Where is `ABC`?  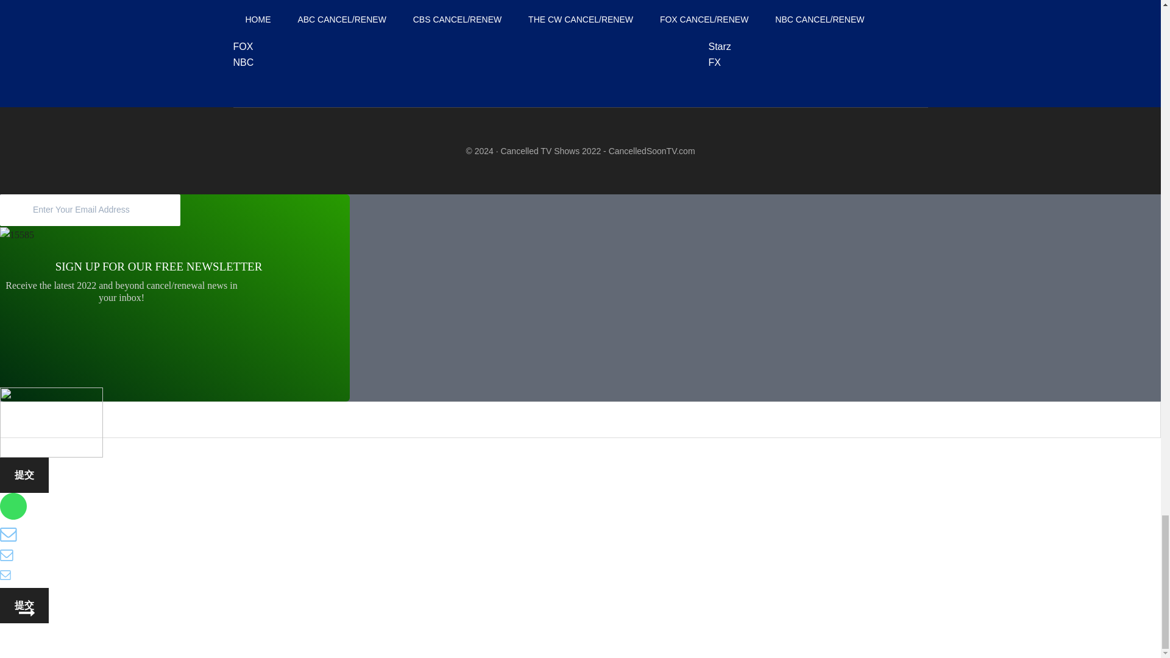
ABC is located at coordinates (243, 2).